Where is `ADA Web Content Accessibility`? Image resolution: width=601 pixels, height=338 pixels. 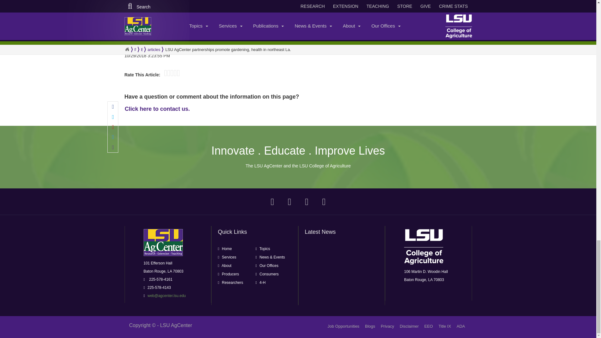 ADA Web Content Accessibility is located at coordinates (461, 326).